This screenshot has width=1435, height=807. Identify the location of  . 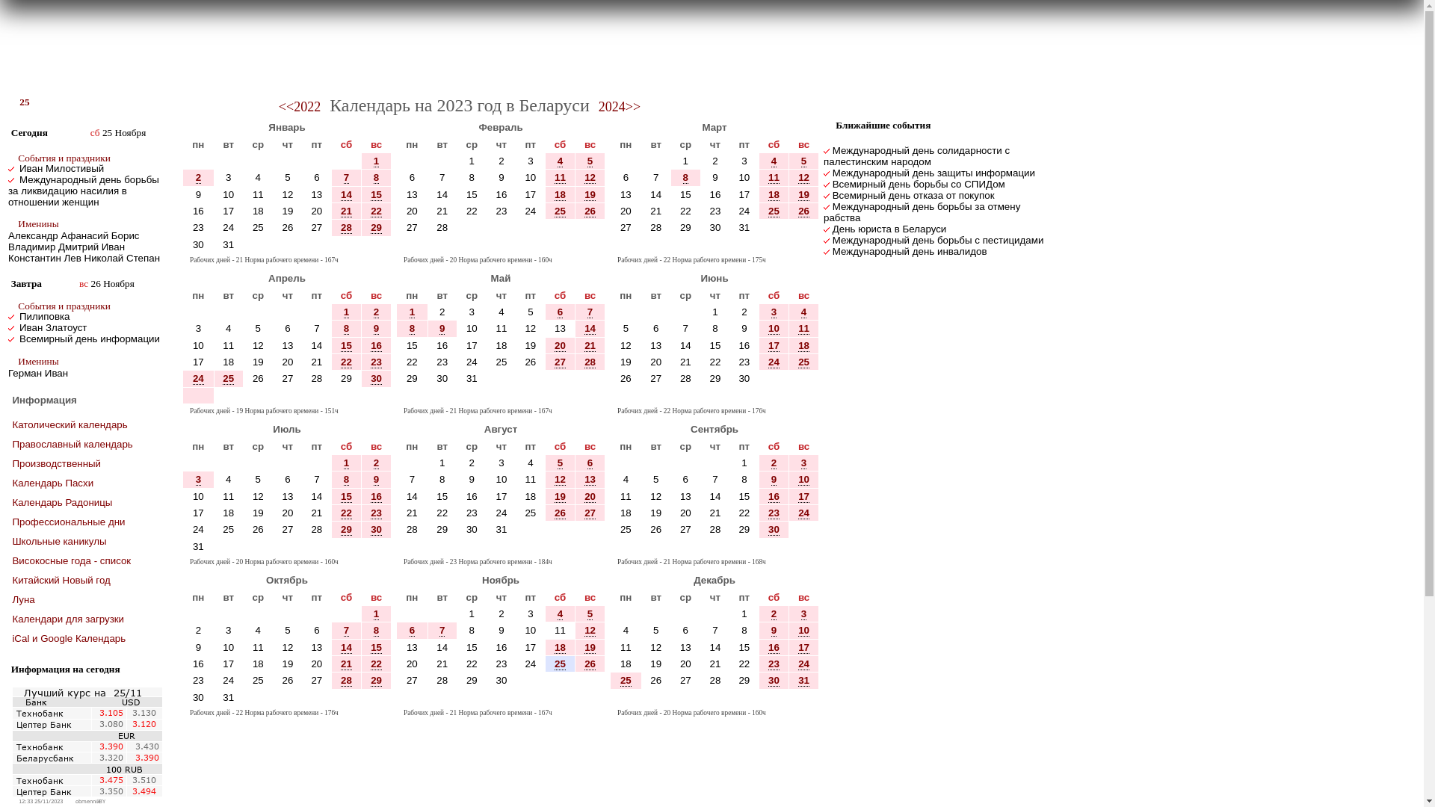
(531, 245).